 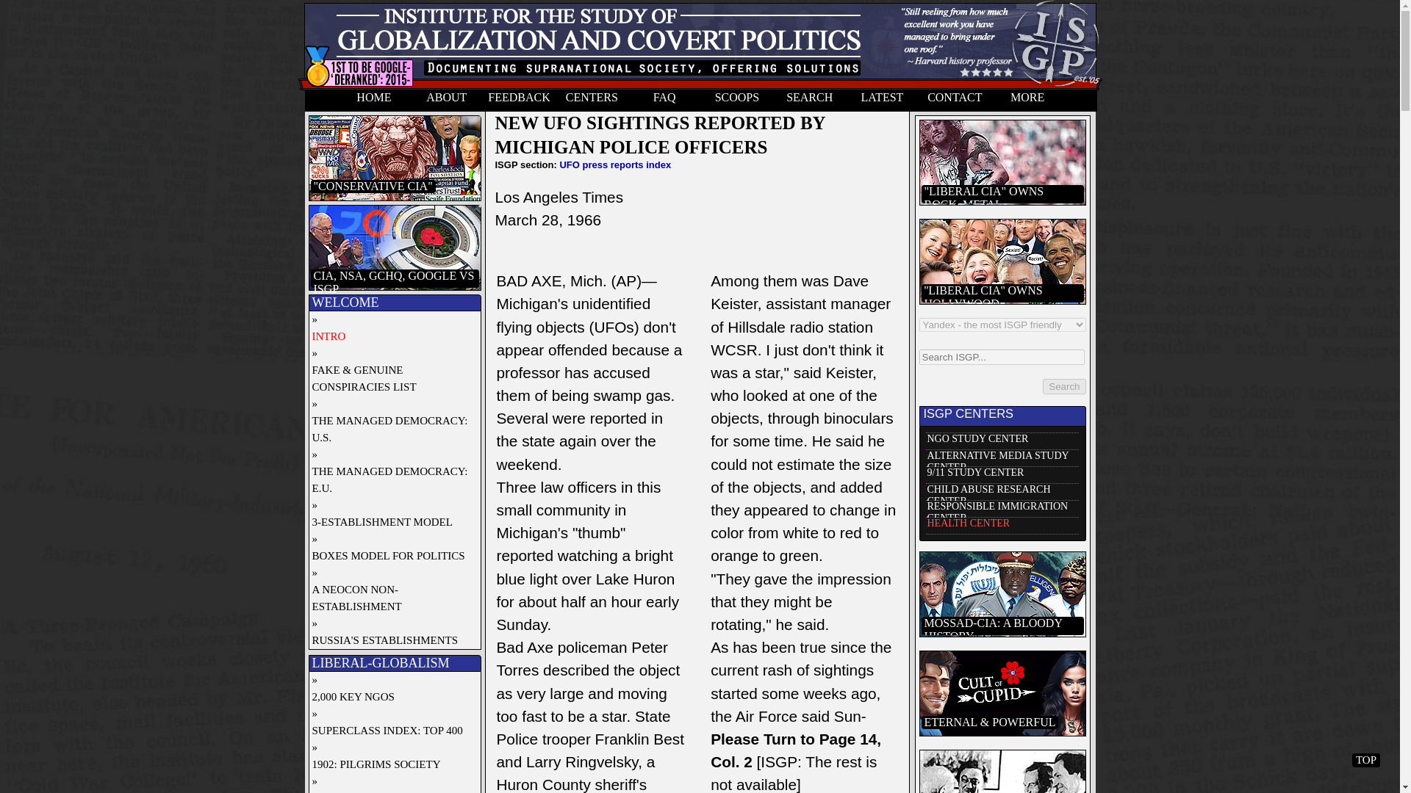 I want to click on CENTERS, so click(x=592, y=101).